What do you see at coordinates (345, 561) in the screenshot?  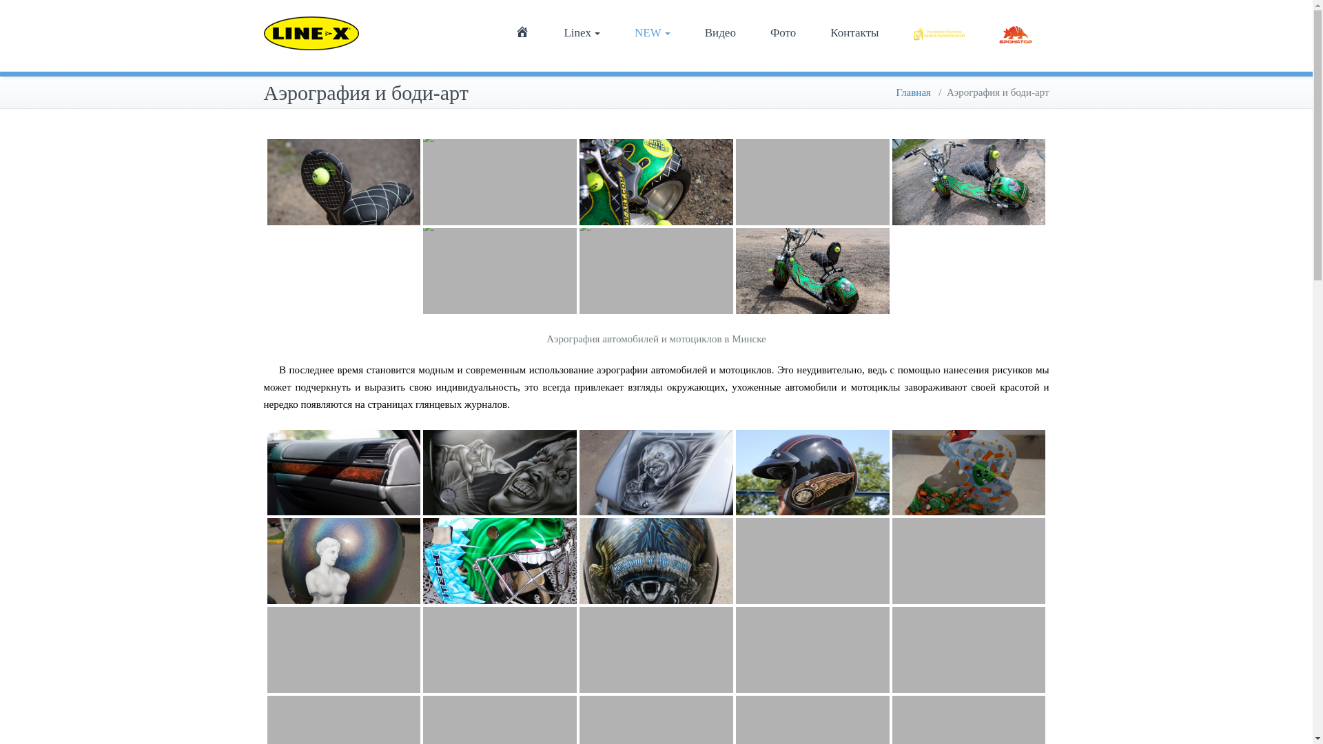 I see `DSC00008` at bounding box center [345, 561].